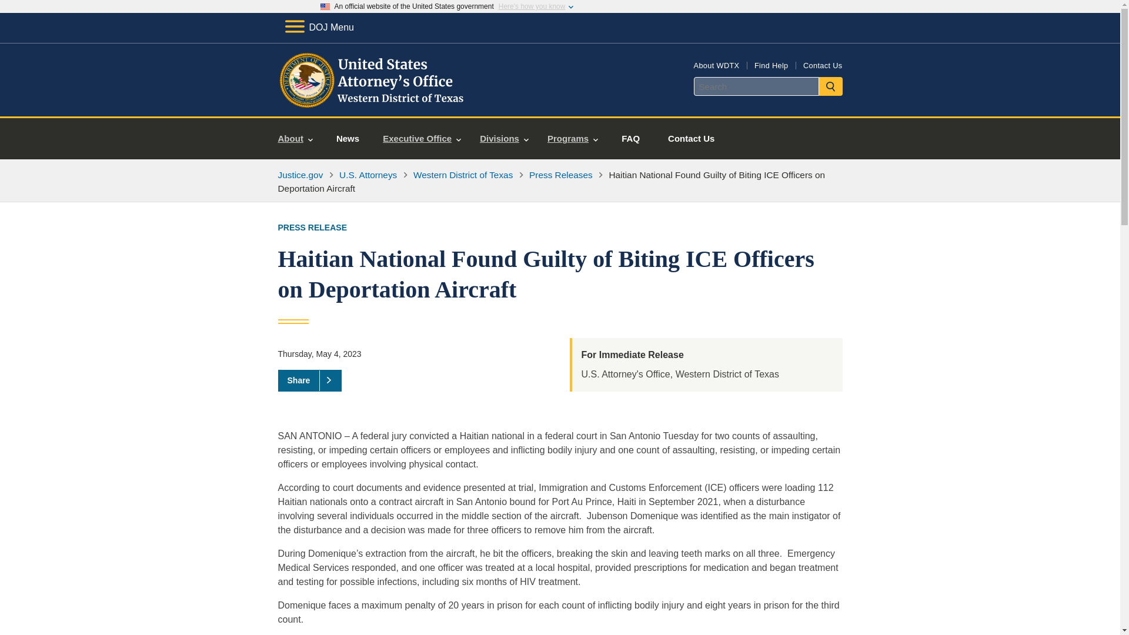 This screenshot has height=635, width=1129. Describe the element at coordinates (373, 102) in the screenshot. I see `Home` at that location.